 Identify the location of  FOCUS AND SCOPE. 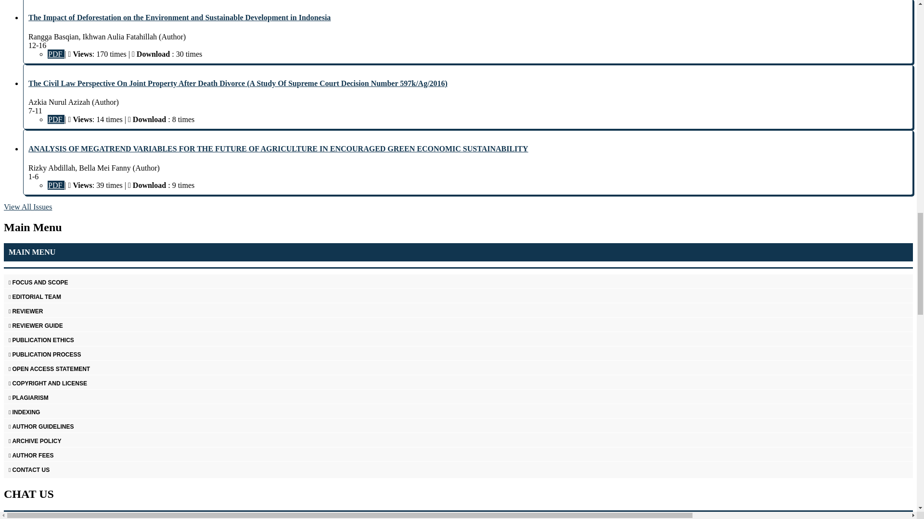
(458, 282).